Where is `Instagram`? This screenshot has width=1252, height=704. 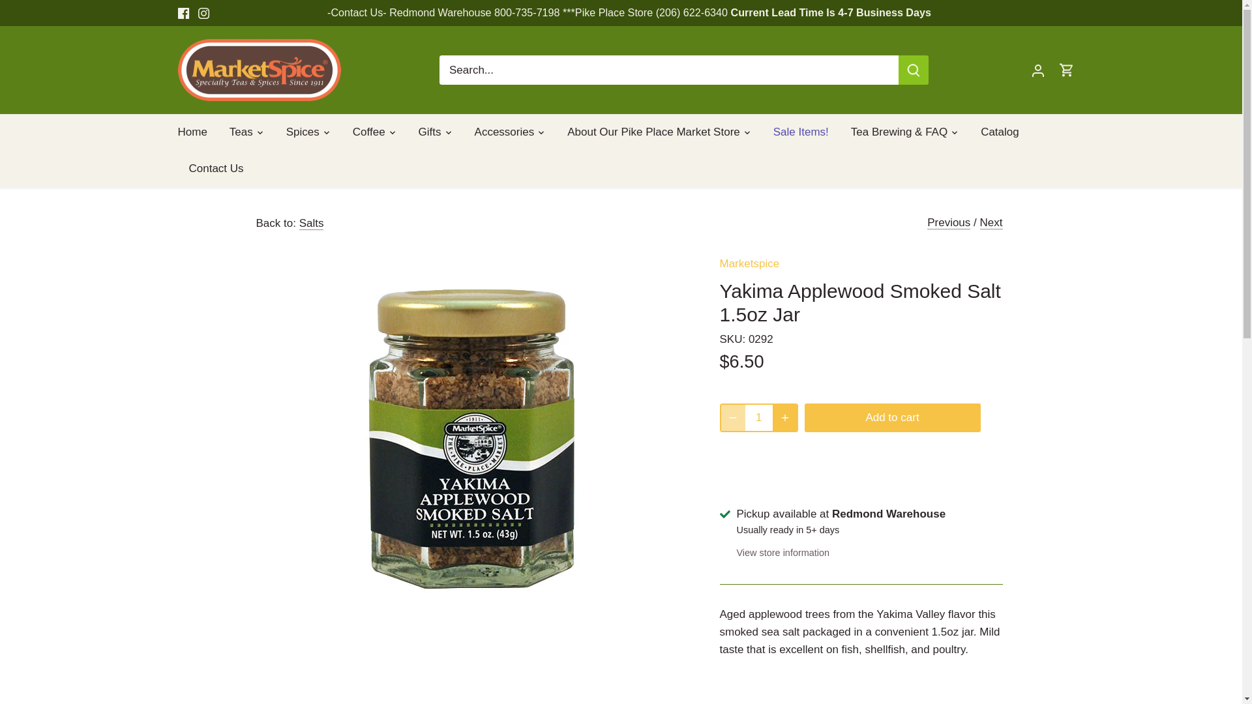 Instagram is located at coordinates (203, 13).